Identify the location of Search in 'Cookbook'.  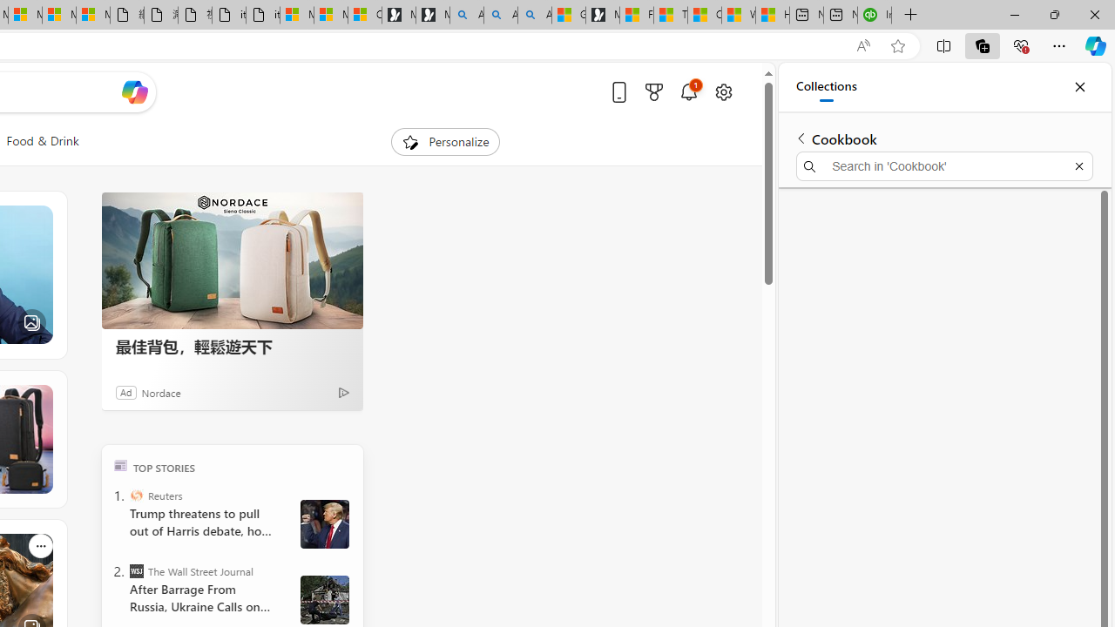
(944, 165).